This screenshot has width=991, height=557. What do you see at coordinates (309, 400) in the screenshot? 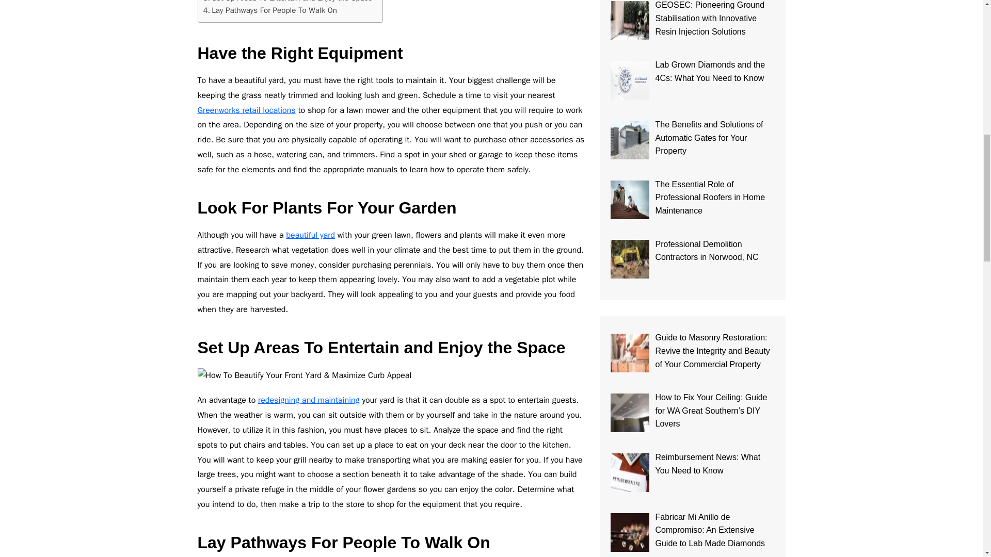
I see `redesigning and maintaining` at bounding box center [309, 400].